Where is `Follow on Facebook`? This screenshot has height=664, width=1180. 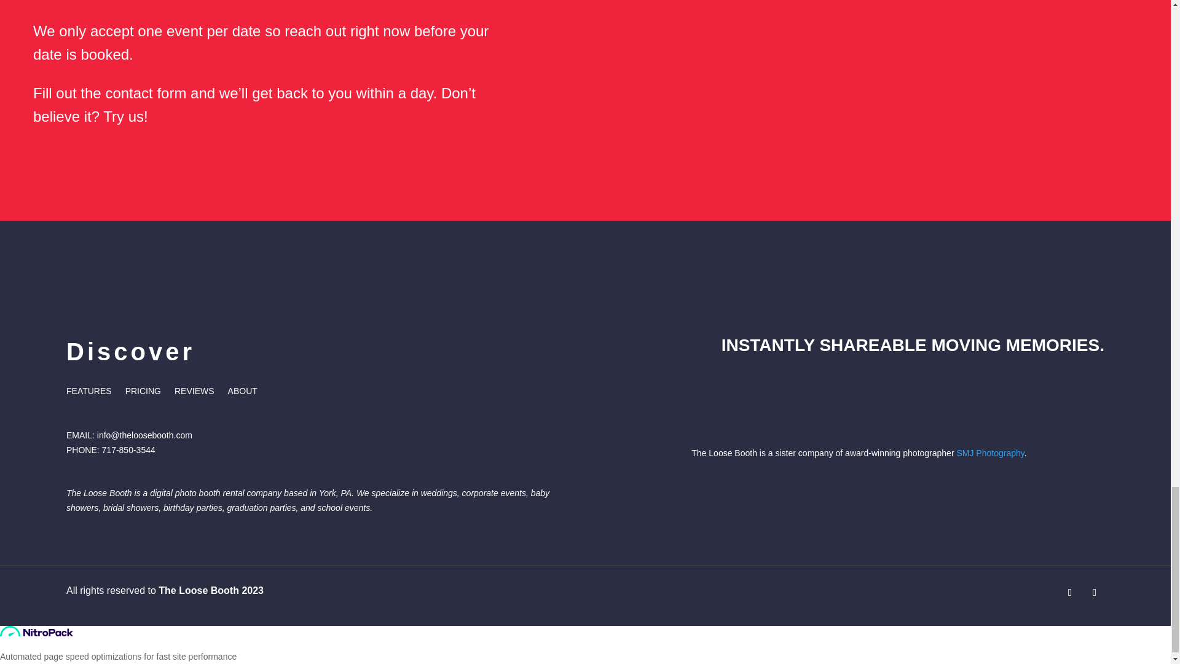 Follow on Facebook is located at coordinates (1069, 593).